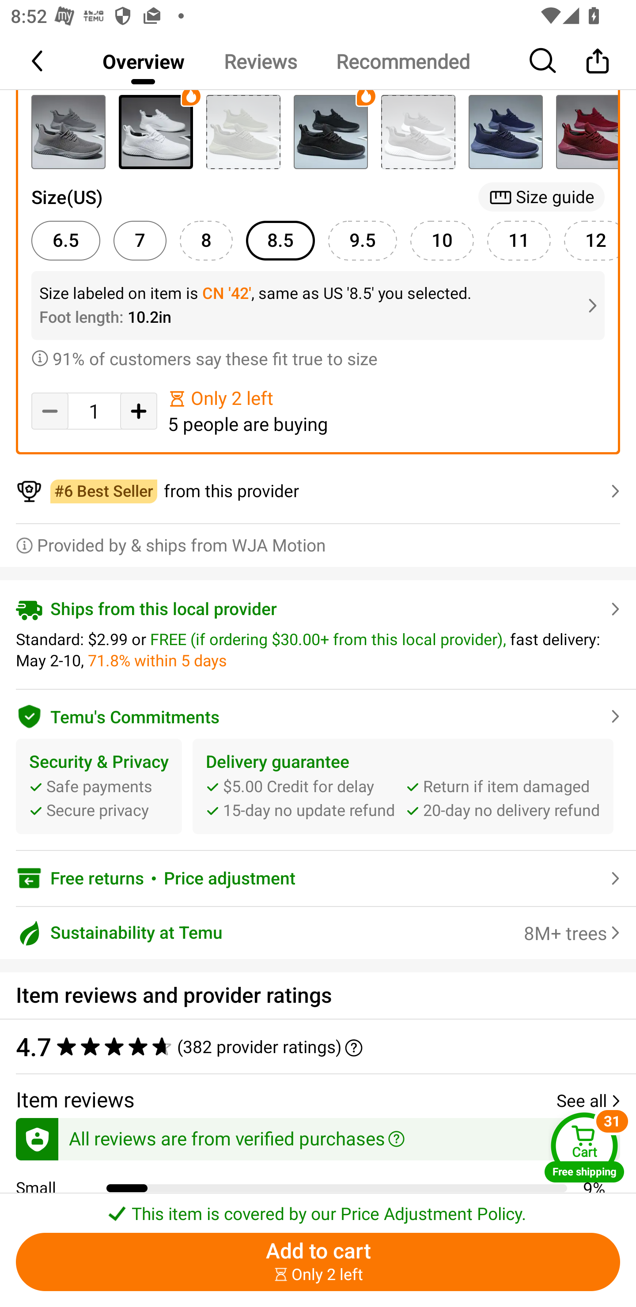 The image size is (636, 1307). Describe the element at coordinates (68, 132) in the screenshot. I see `grey` at that location.